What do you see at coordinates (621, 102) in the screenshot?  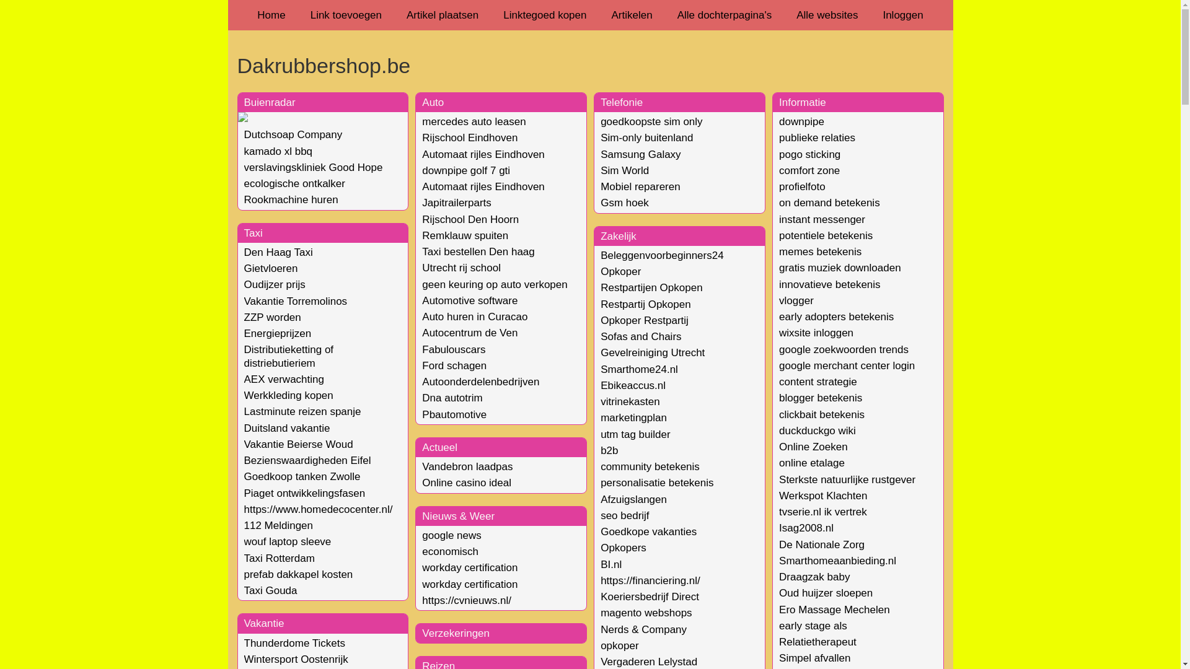 I see `Telefonie` at bounding box center [621, 102].